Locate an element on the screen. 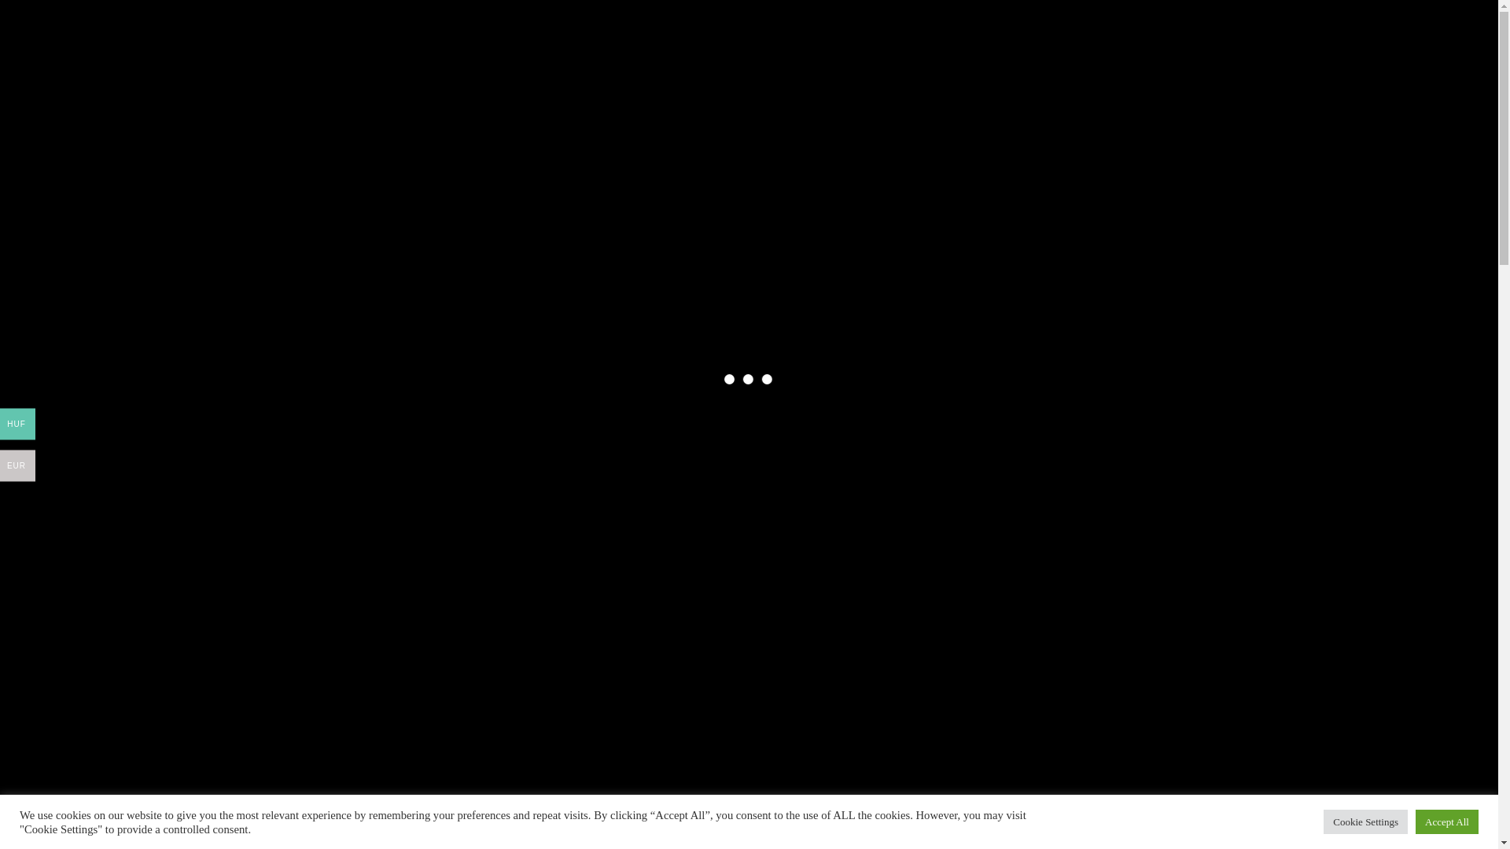  QUIZZES is located at coordinates (621, 83).